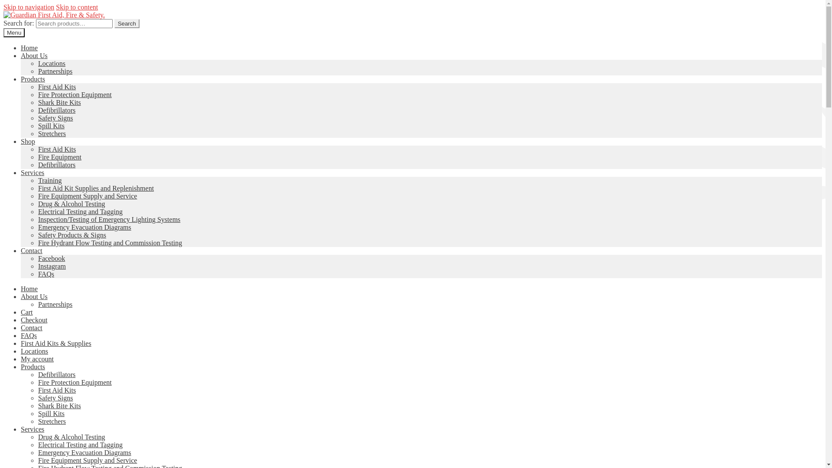 This screenshot has height=468, width=832. Describe the element at coordinates (52, 63) in the screenshot. I see `Locations` at that location.